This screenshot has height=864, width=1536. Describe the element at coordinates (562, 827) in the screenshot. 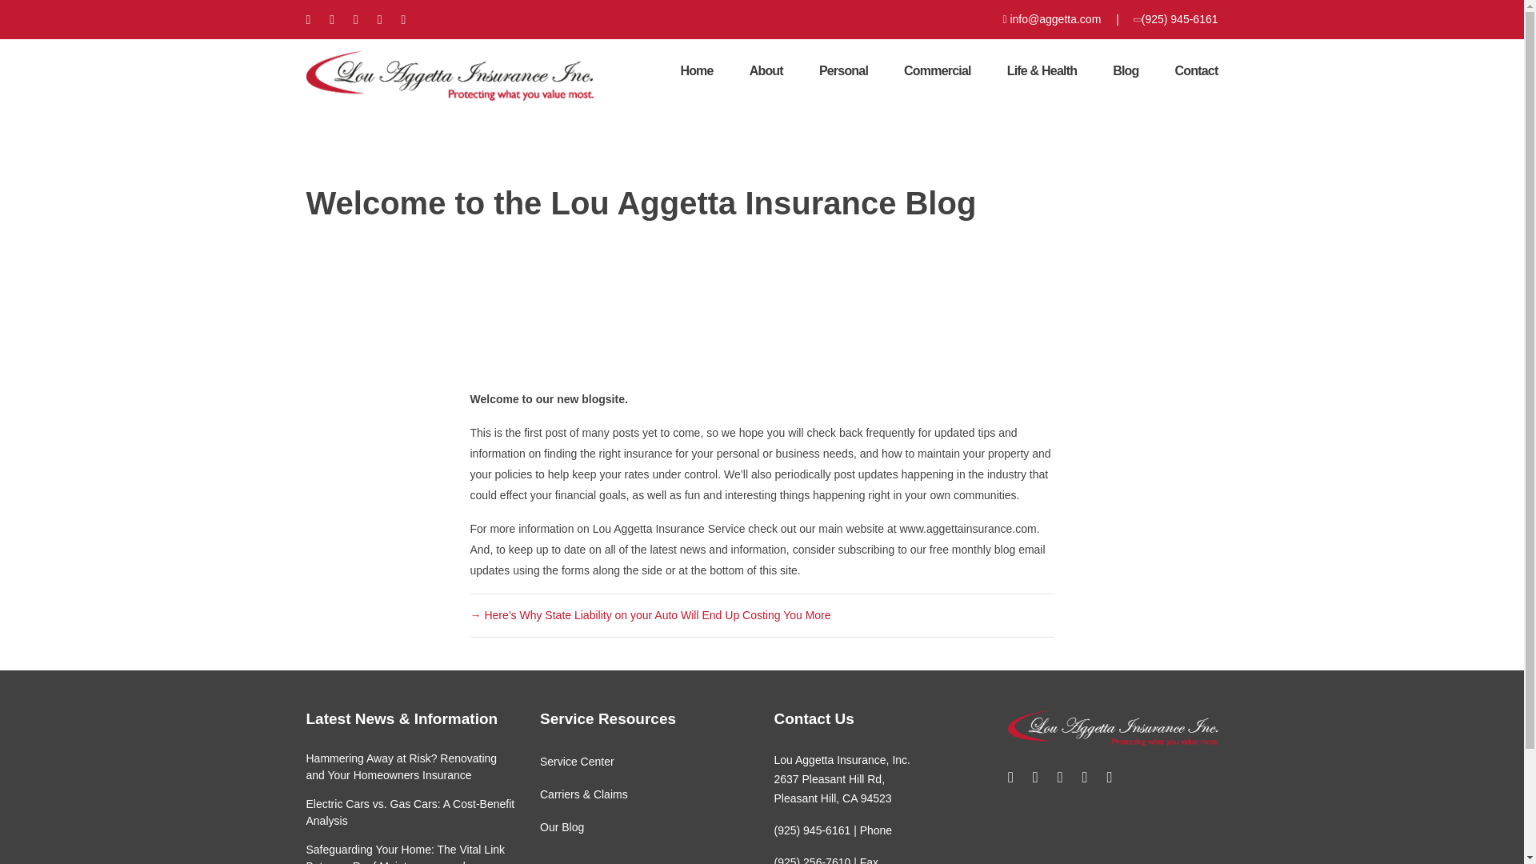

I see `Our Blog` at that location.